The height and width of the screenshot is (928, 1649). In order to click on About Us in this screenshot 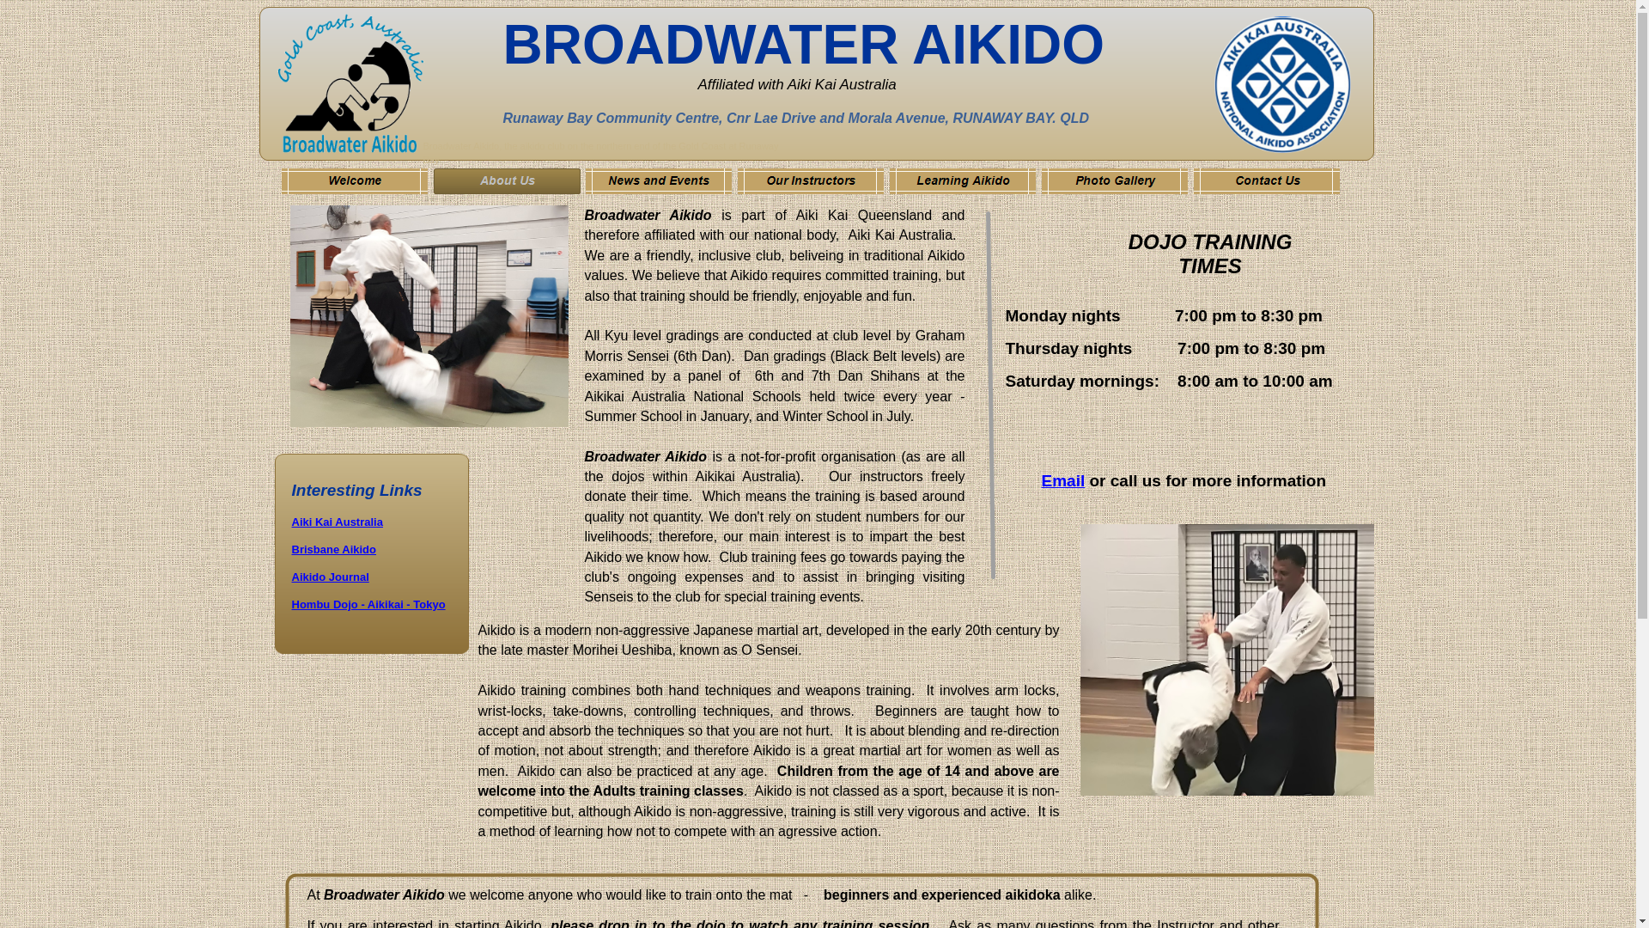, I will do `click(507, 181)`.